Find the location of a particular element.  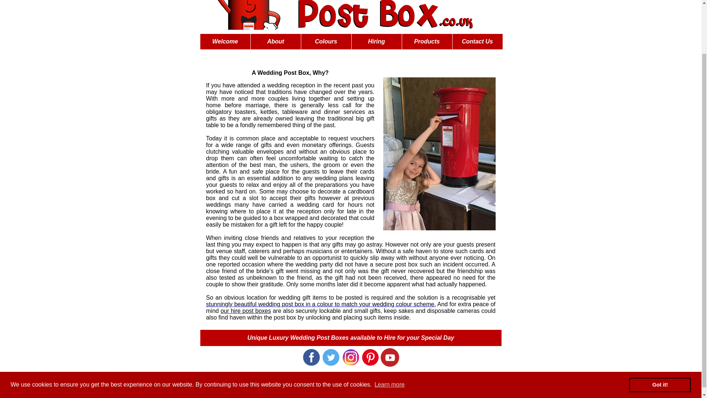

Got it! is located at coordinates (660, 327).